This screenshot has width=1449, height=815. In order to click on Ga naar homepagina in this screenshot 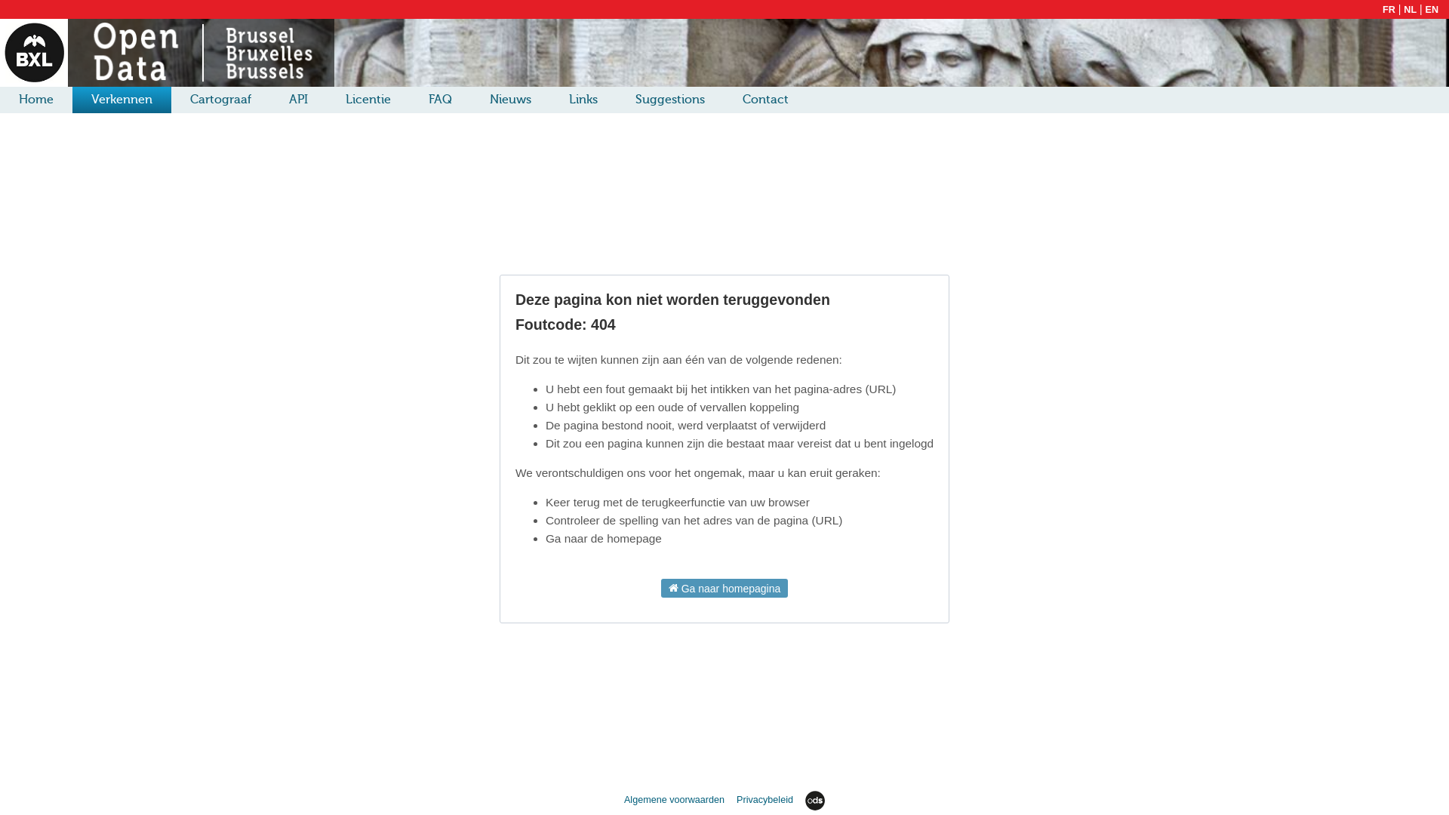, I will do `click(724, 589)`.